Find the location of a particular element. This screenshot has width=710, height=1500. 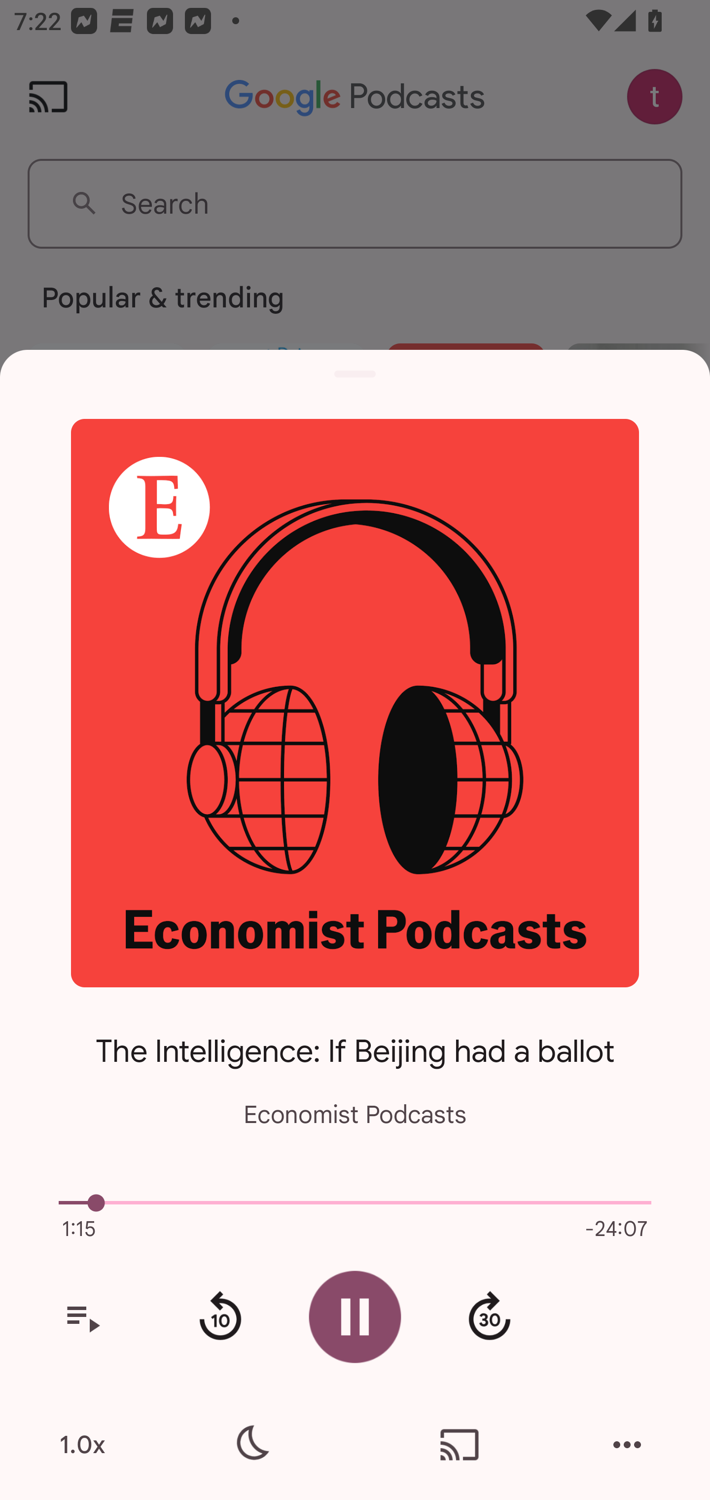

Sleep timer settings is located at coordinates (250, 1445).